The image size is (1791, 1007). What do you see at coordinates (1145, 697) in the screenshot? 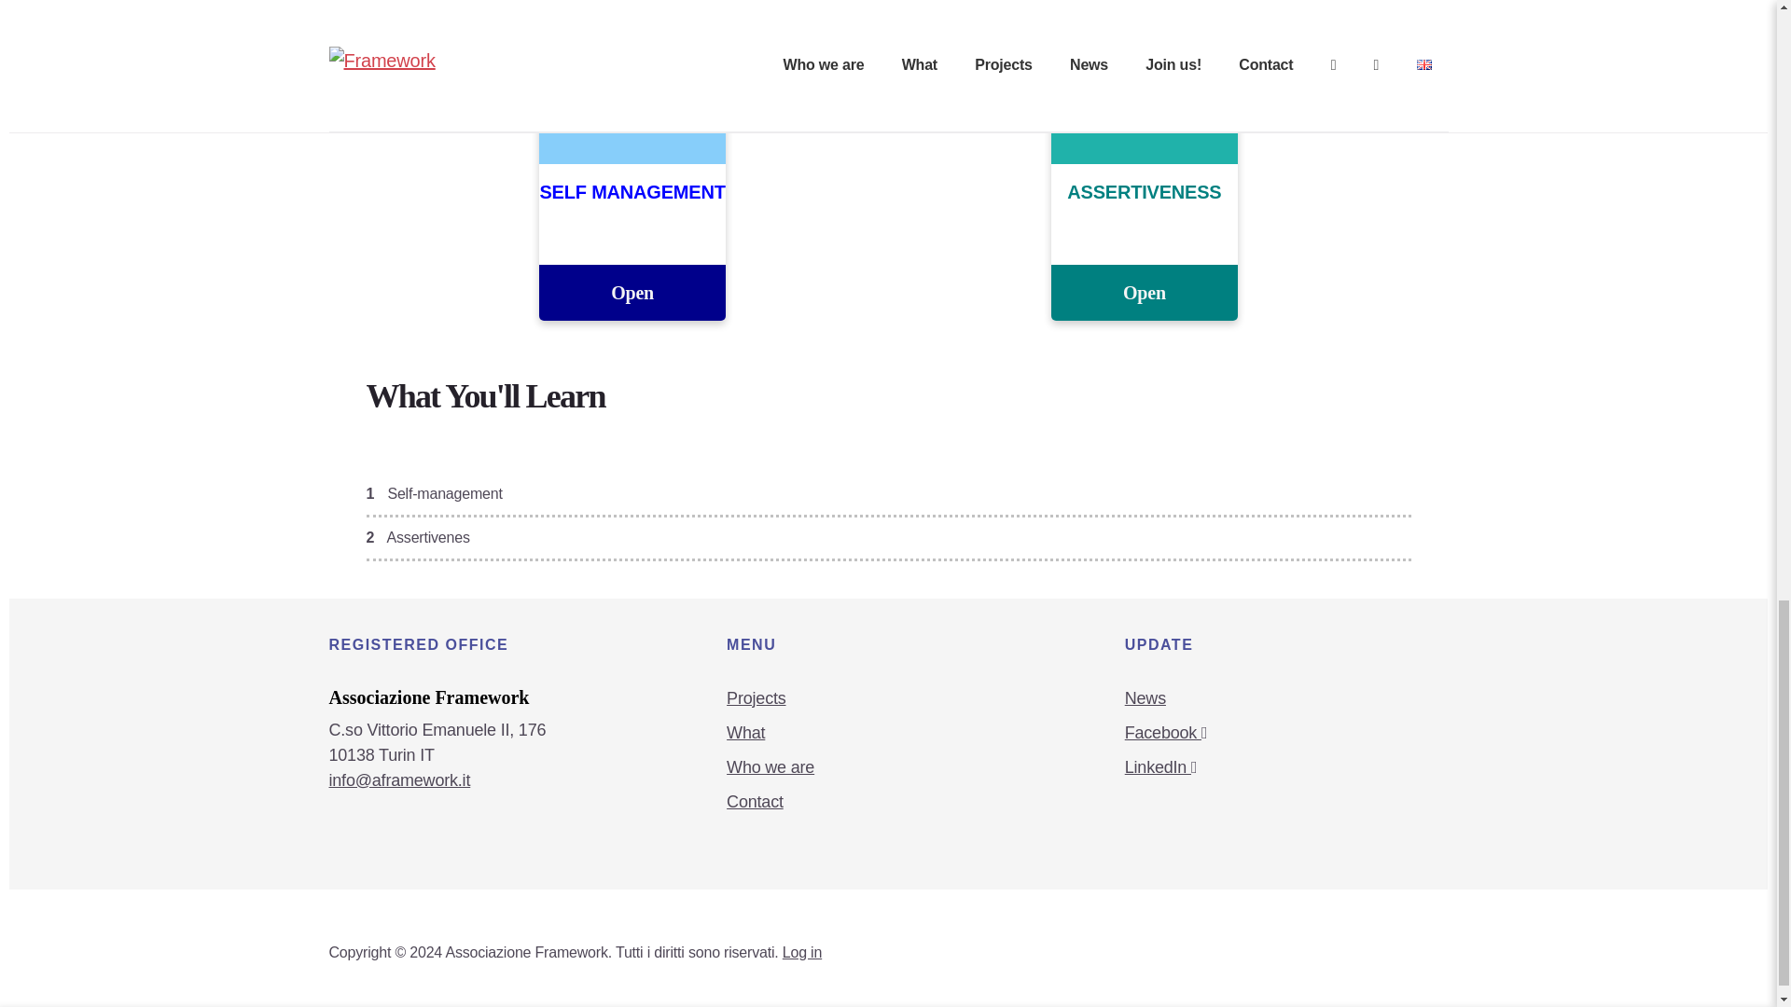
I see `News` at bounding box center [1145, 697].